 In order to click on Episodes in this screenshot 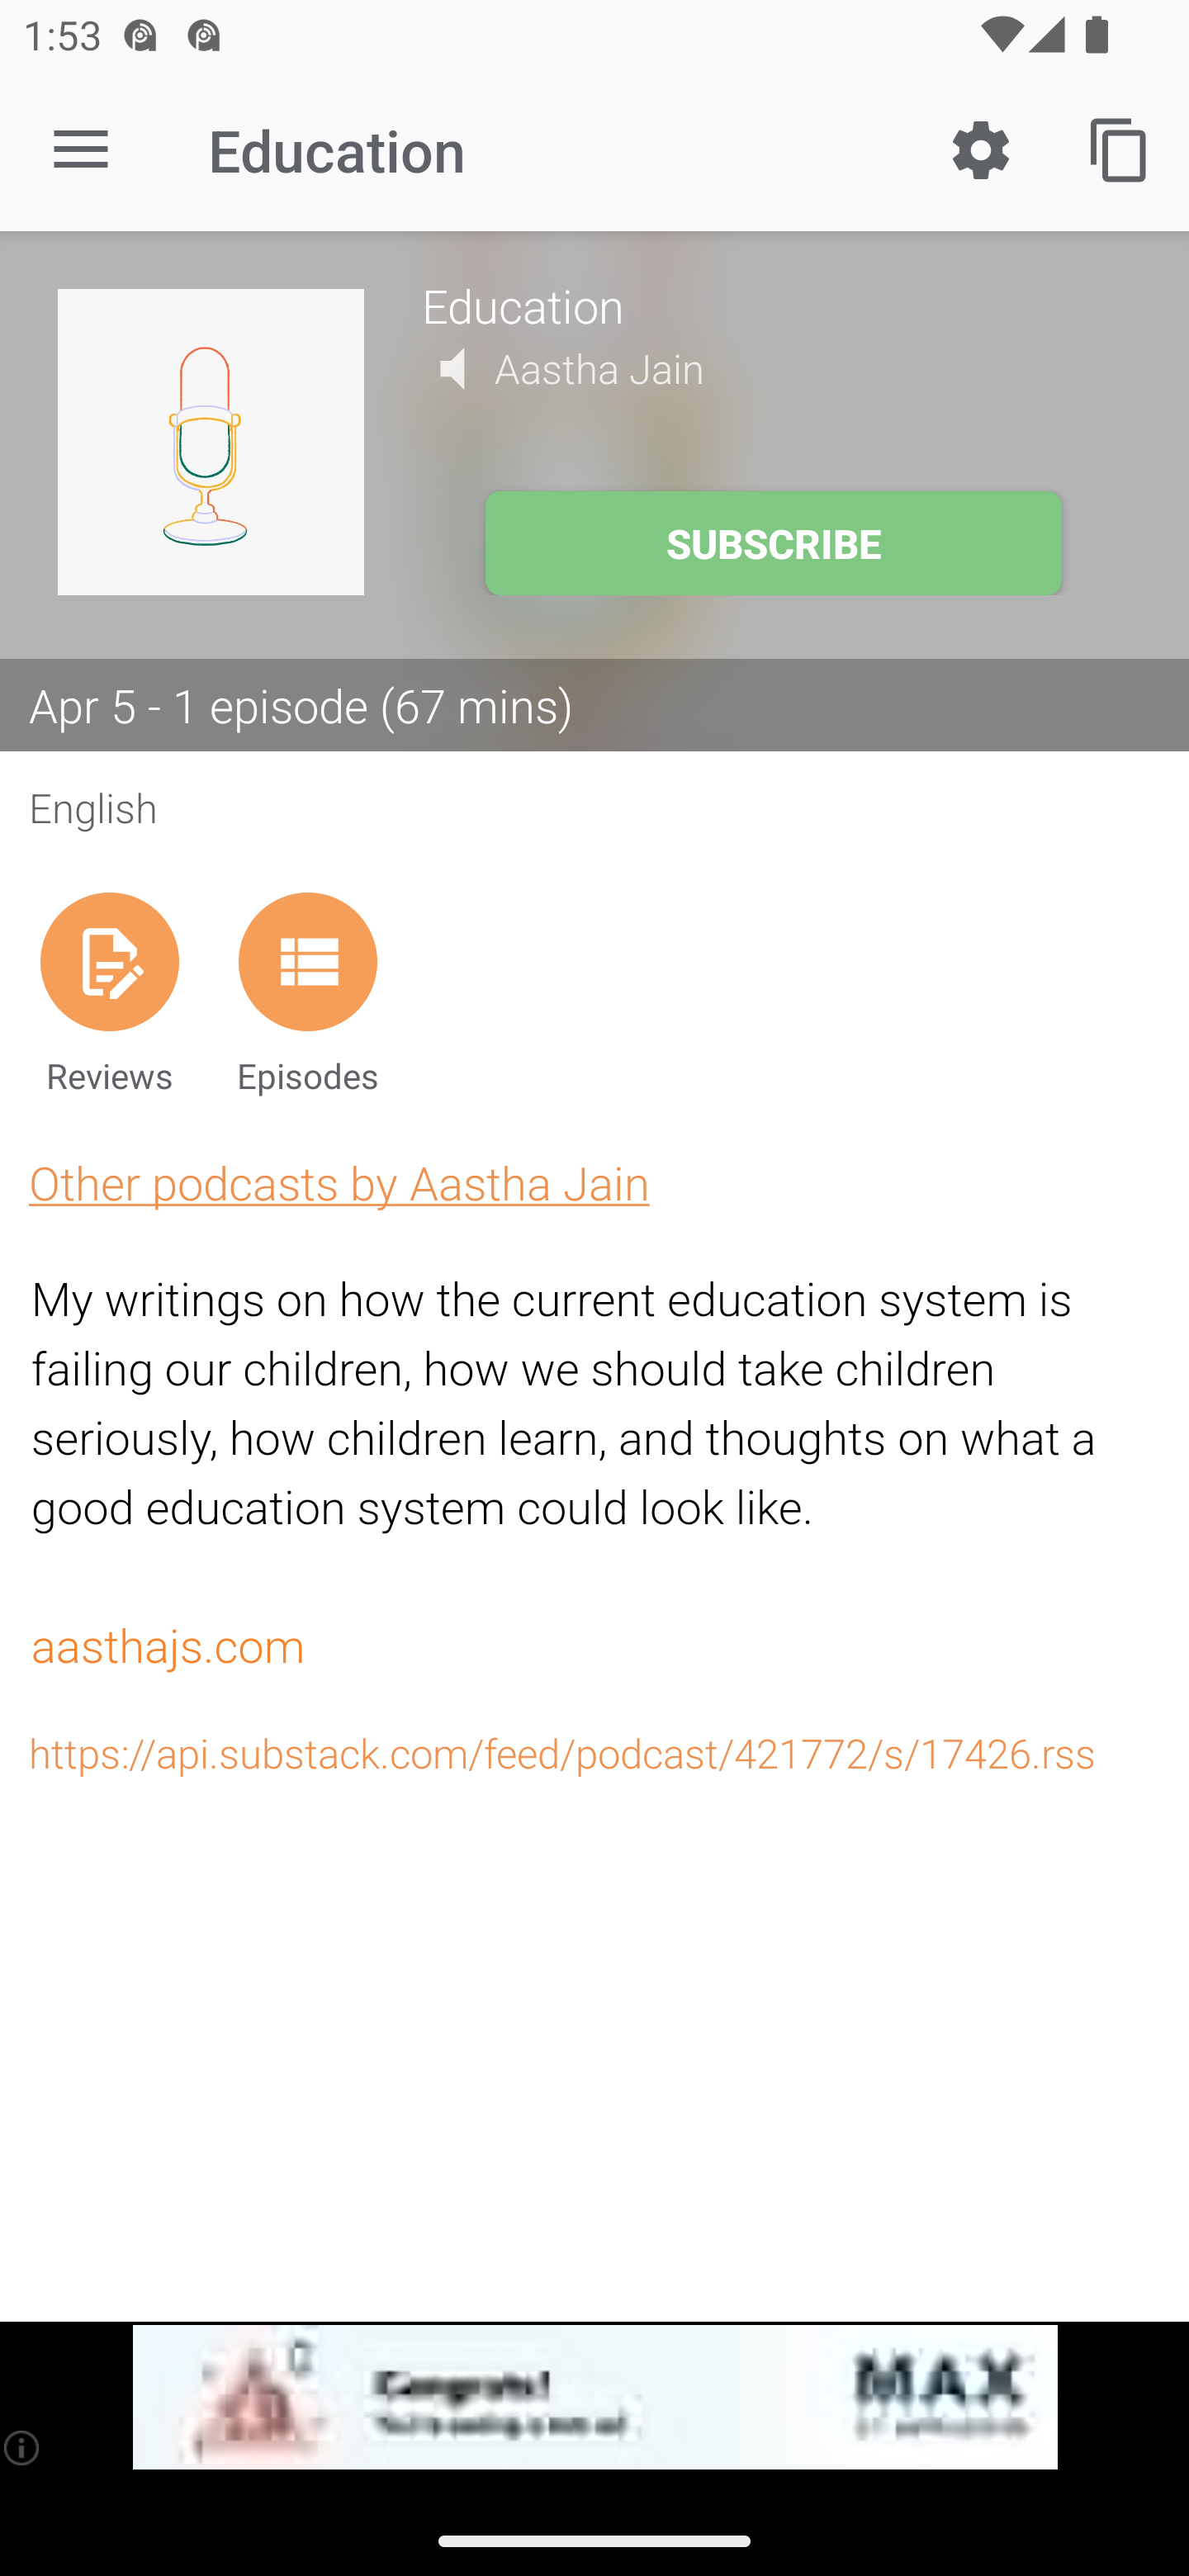, I will do `click(307, 992)`.